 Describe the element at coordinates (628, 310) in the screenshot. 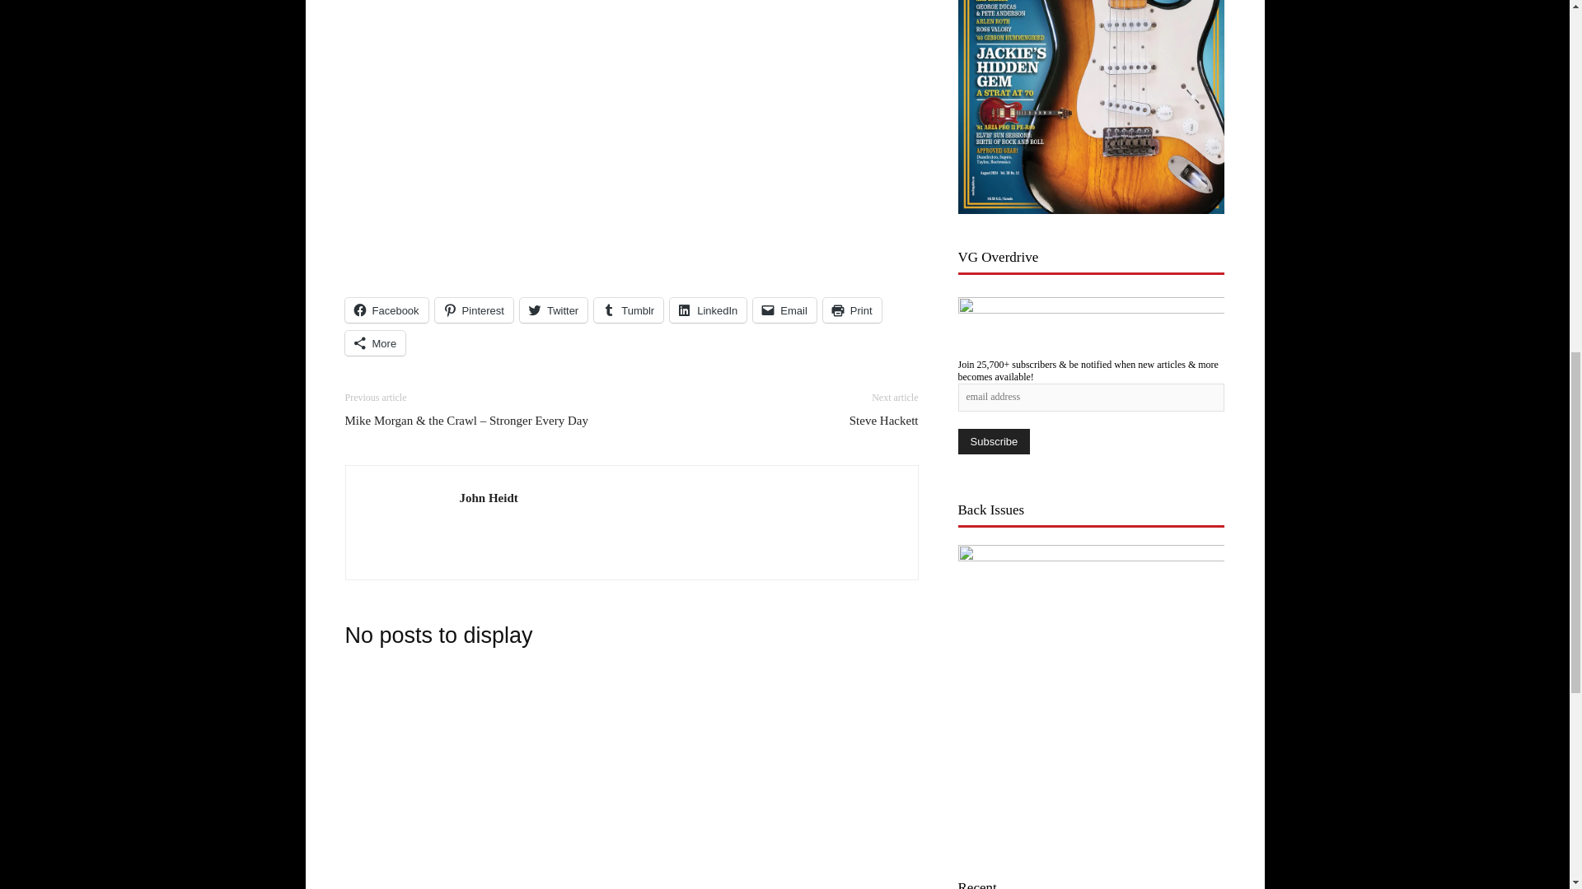

I see `Click to share on Tumblr` at that location.